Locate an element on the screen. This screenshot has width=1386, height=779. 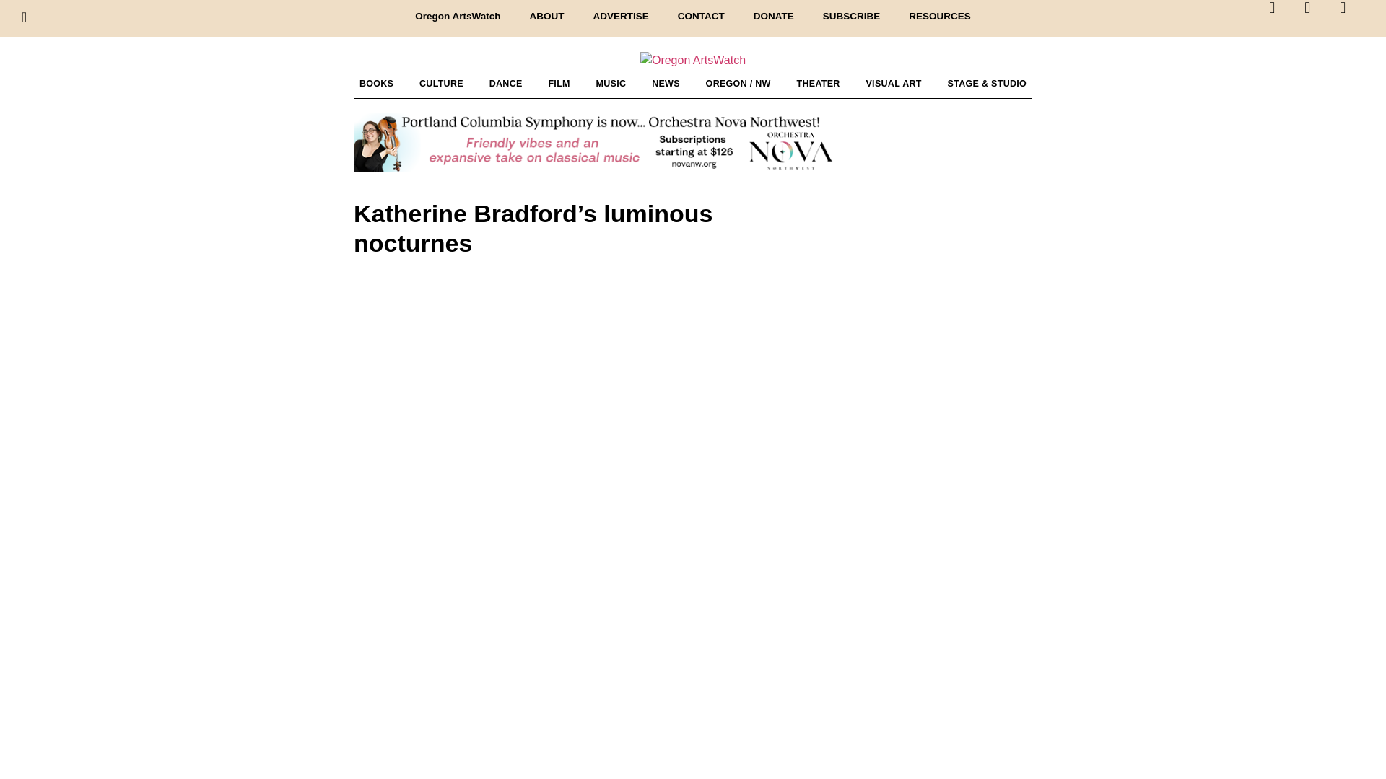
ADVERTISE is located at coordinates (619, 17).